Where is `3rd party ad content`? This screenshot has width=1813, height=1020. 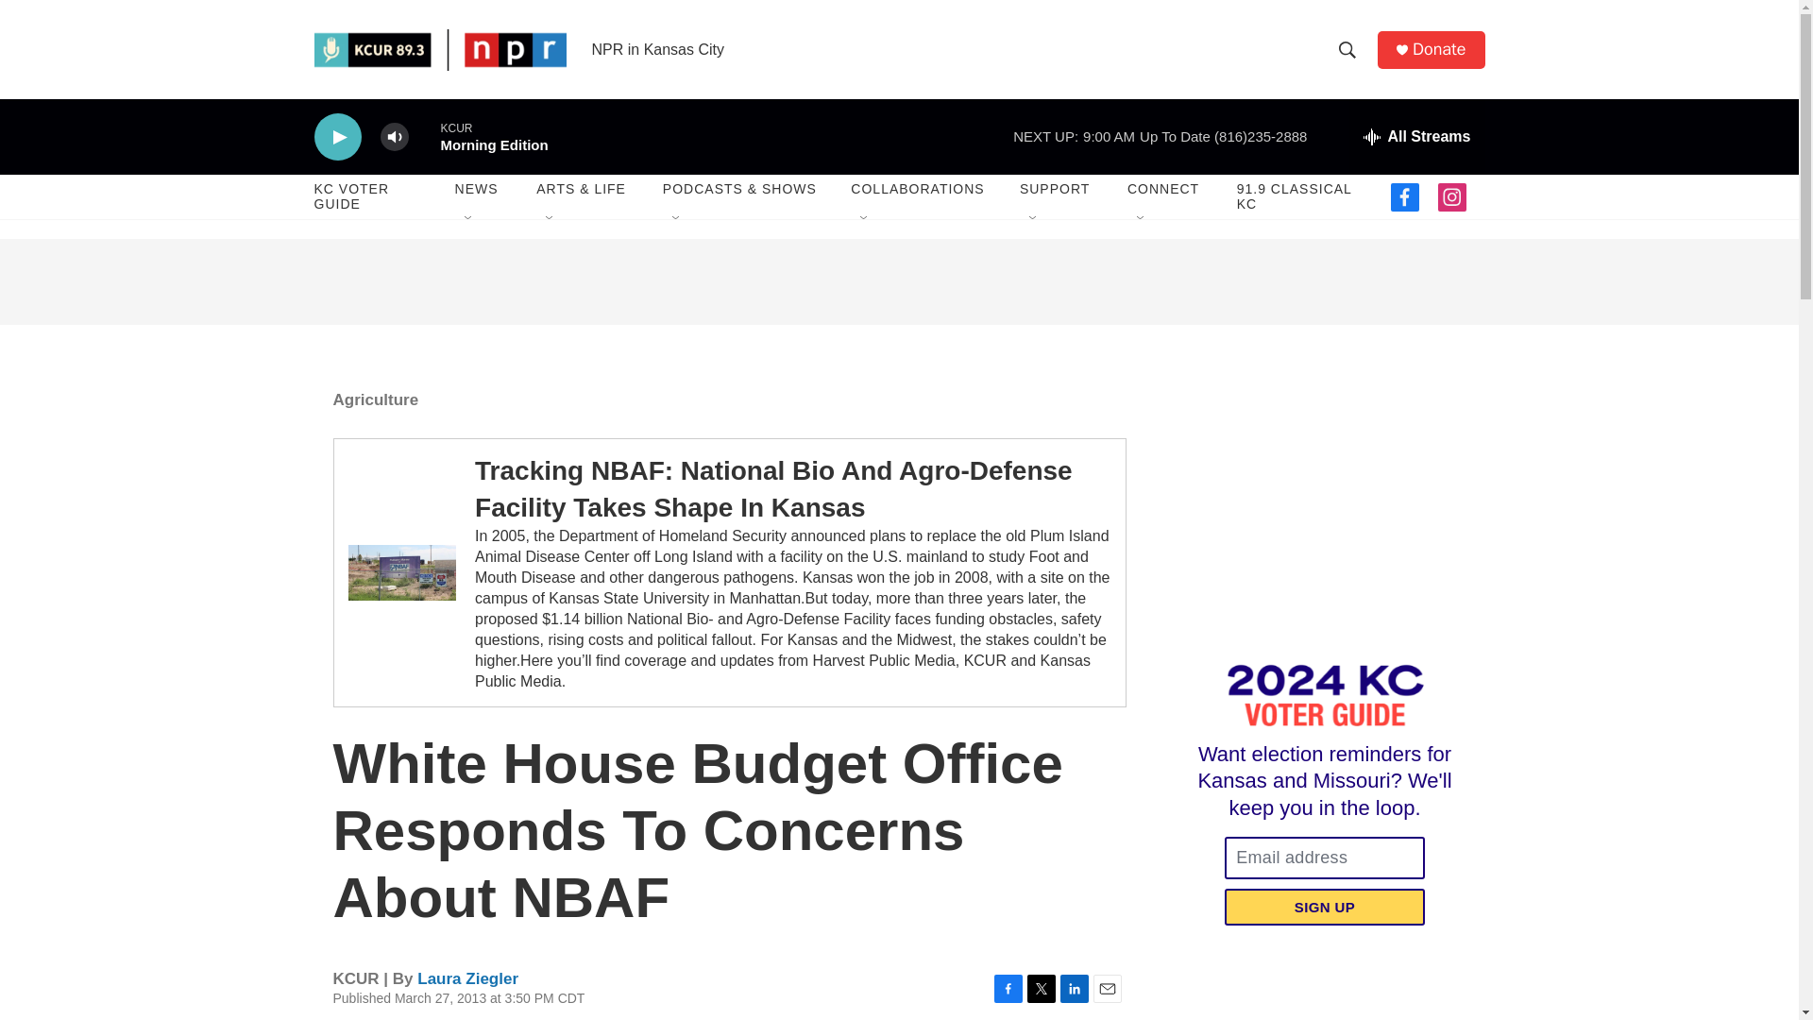
3rd party ad content is located at coordinates (899, 281).